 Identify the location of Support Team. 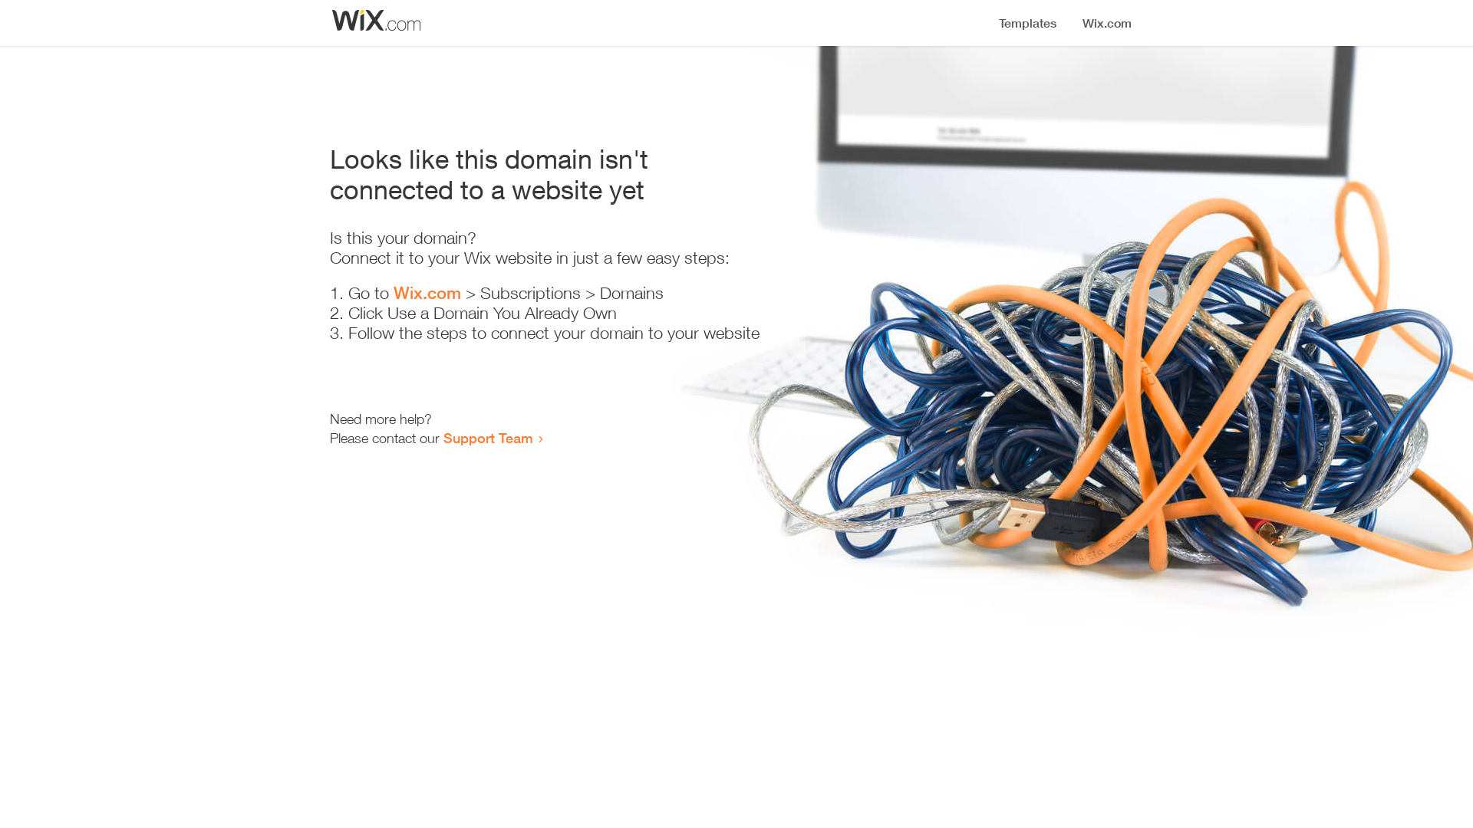
(488, 438).